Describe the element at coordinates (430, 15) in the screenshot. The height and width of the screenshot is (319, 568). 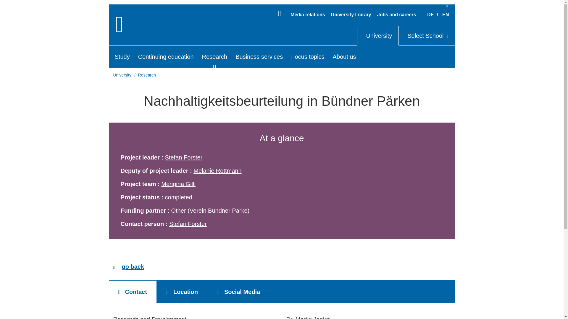
I see `DE` at that location.